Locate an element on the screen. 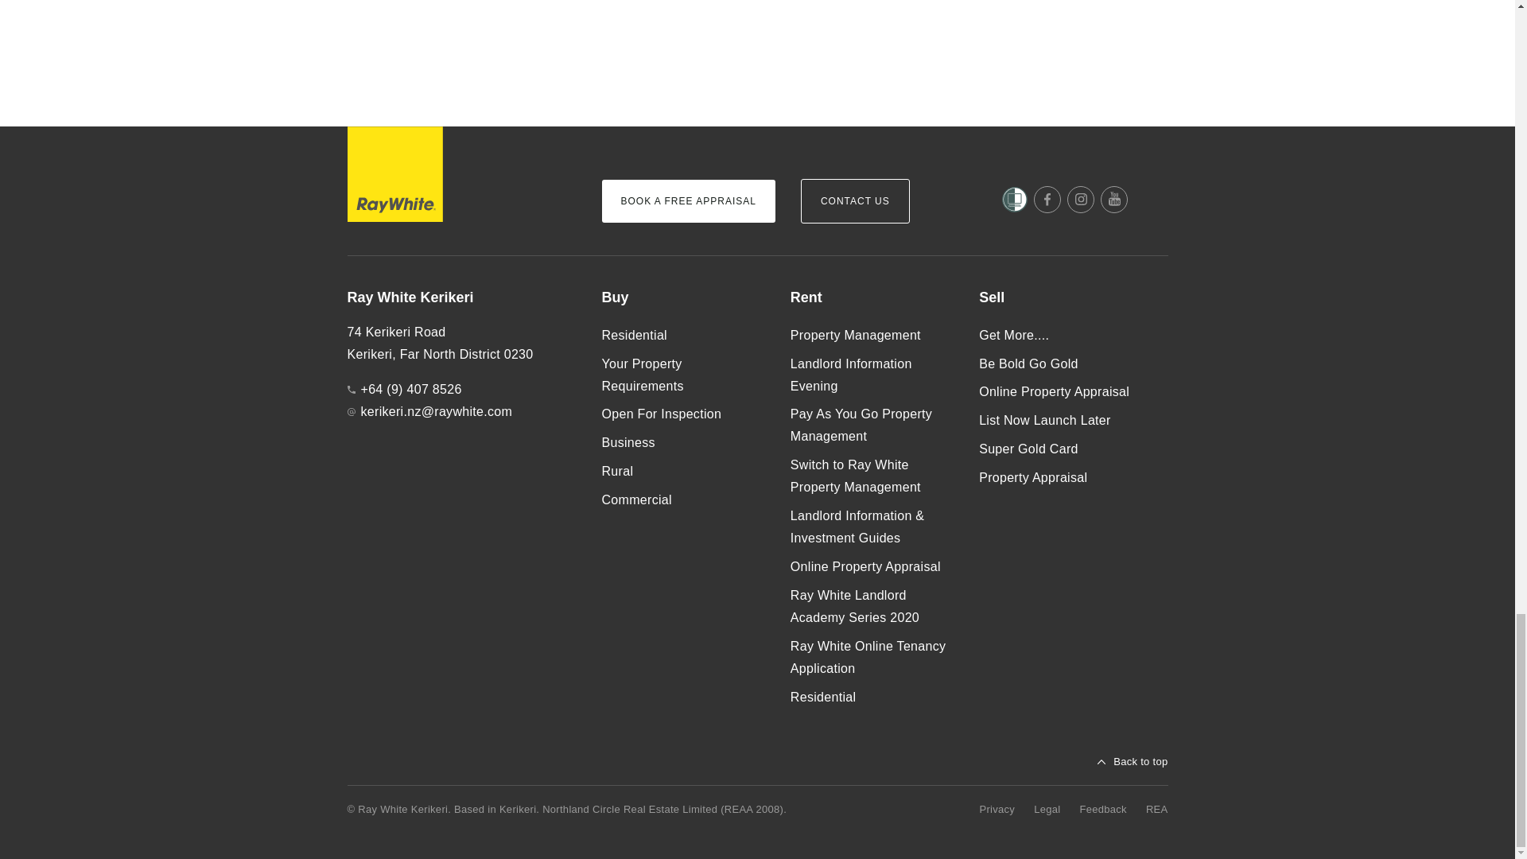  CONTACT US is located at coordinates (855, 200).